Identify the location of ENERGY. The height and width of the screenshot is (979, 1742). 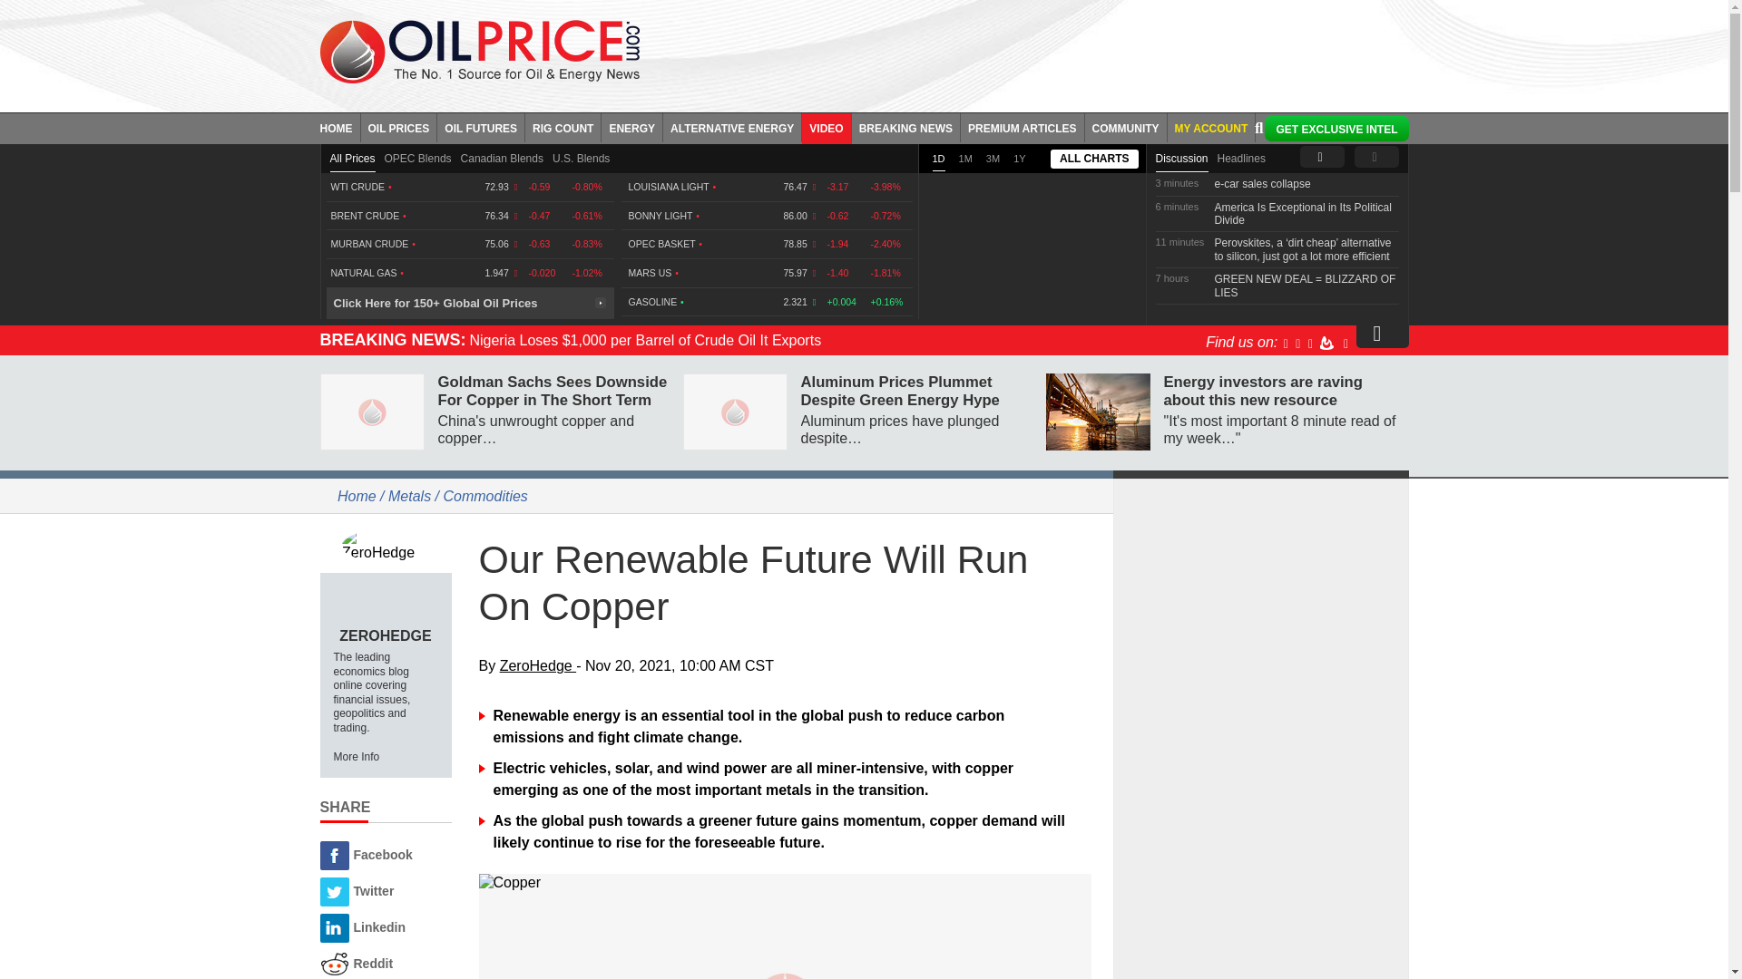
(631, 127).